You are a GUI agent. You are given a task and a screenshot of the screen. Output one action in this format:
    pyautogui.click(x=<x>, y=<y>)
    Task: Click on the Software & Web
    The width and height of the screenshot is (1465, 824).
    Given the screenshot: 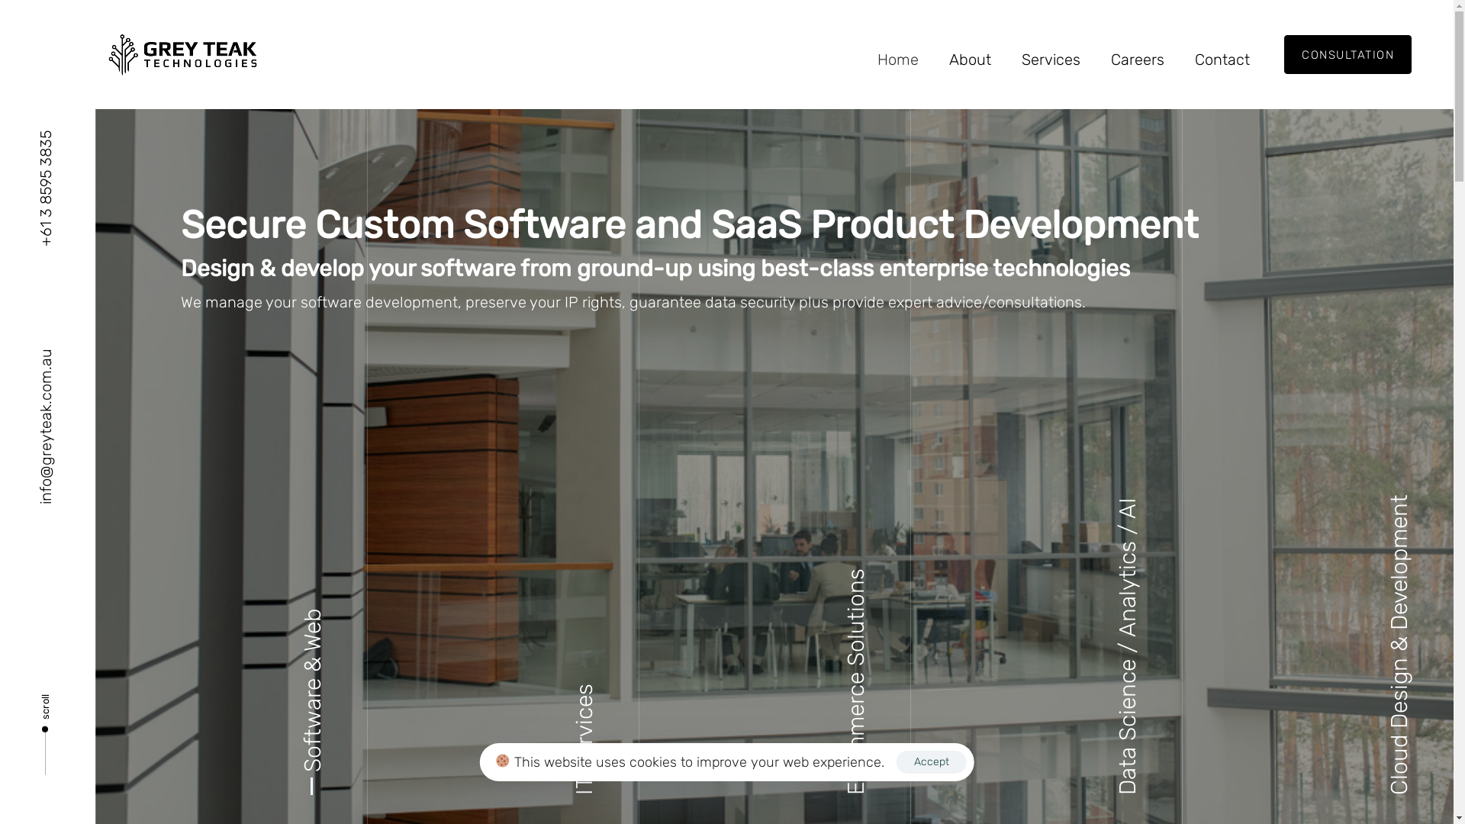 What is the action you would take?
    pyautogui.click(x=313, y=713)
    